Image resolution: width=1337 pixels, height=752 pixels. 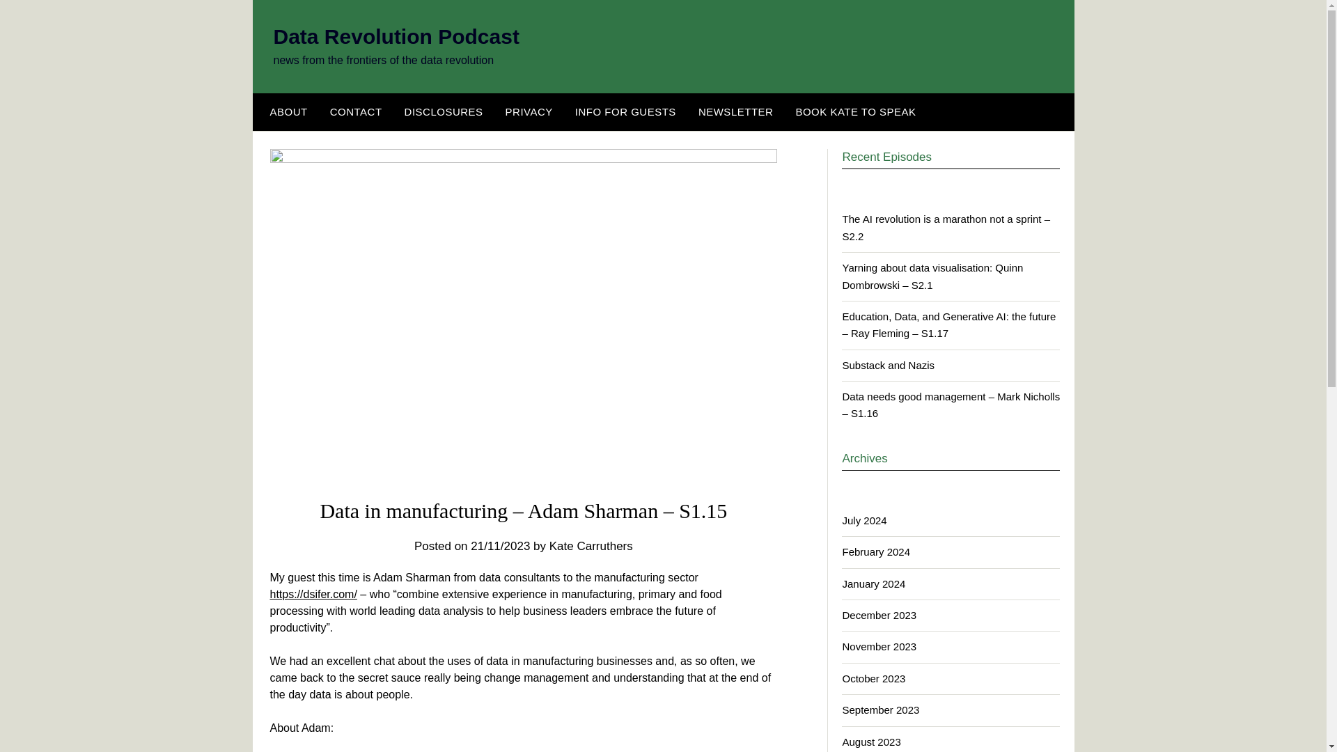 What do you see at coordinates (855, 111) in the screenshot?
I see `BOOK KATE TO SPEAK` at bounding box center [855, 111].